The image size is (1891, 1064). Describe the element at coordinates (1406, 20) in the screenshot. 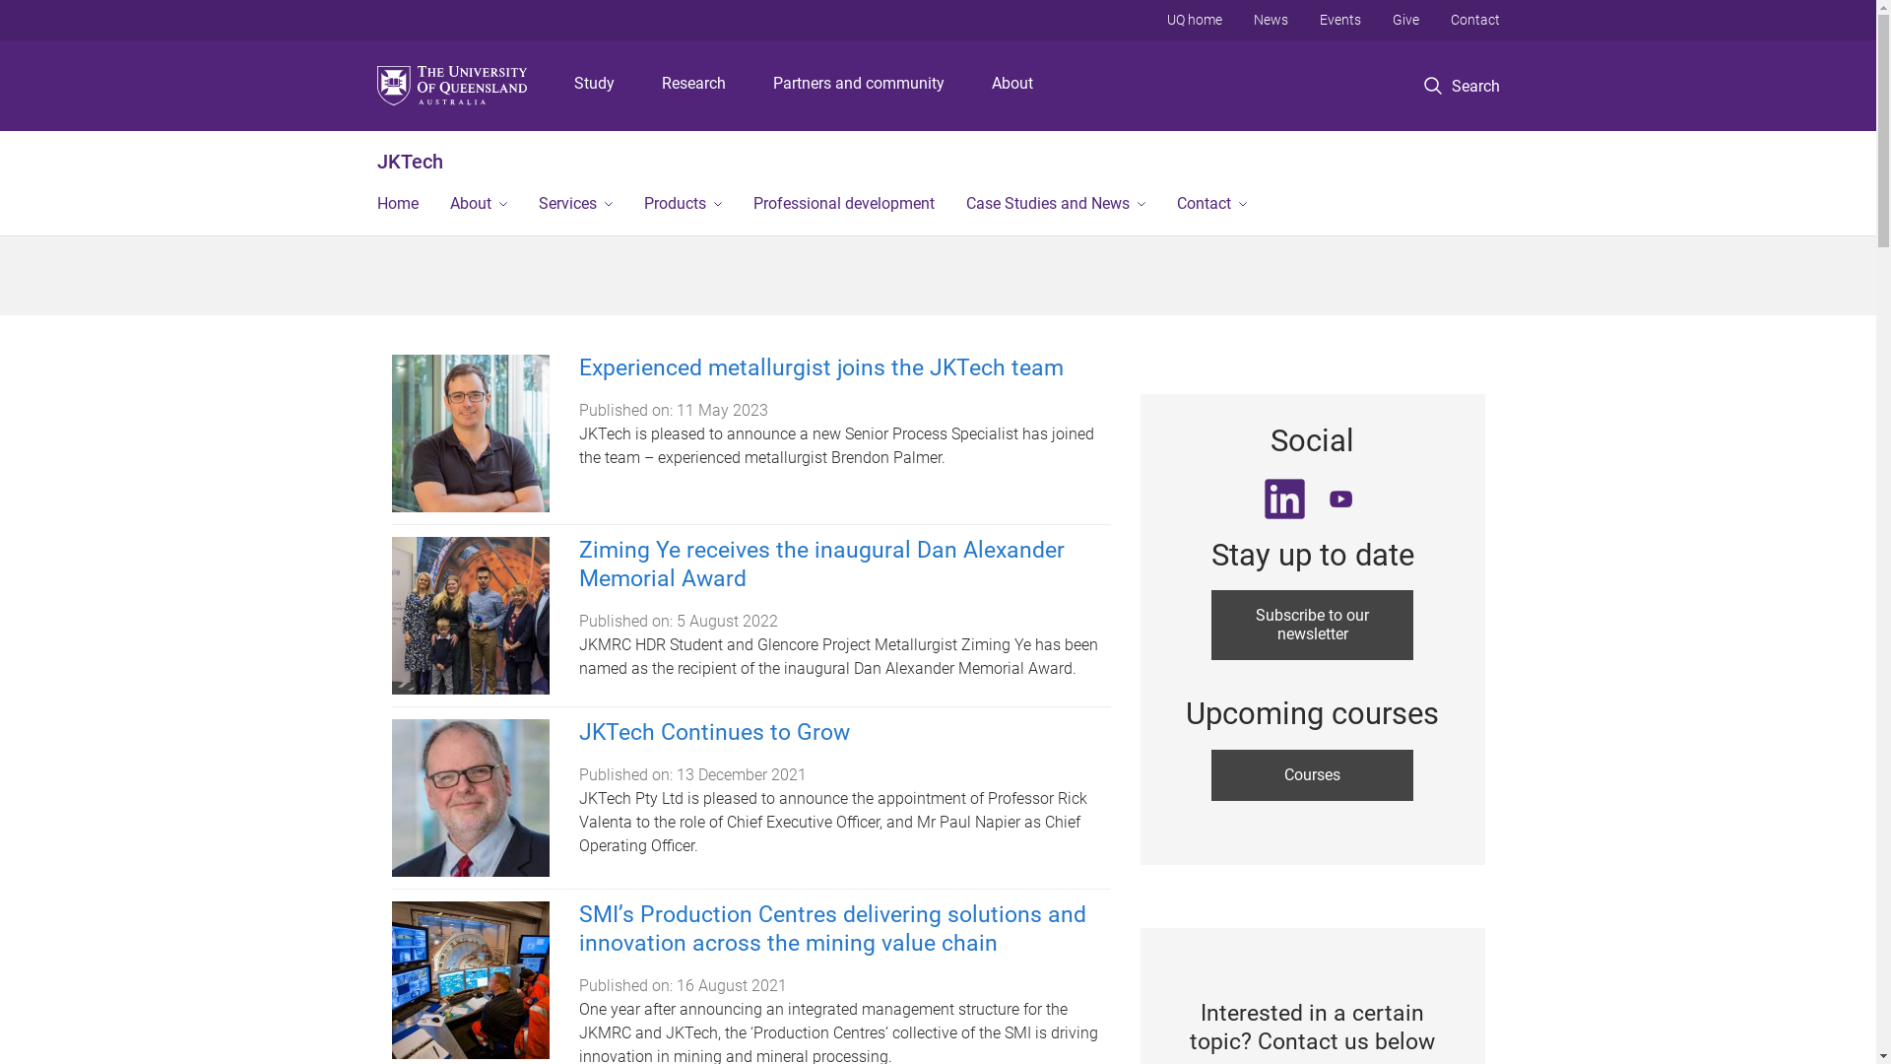

I see `Give` at that location.